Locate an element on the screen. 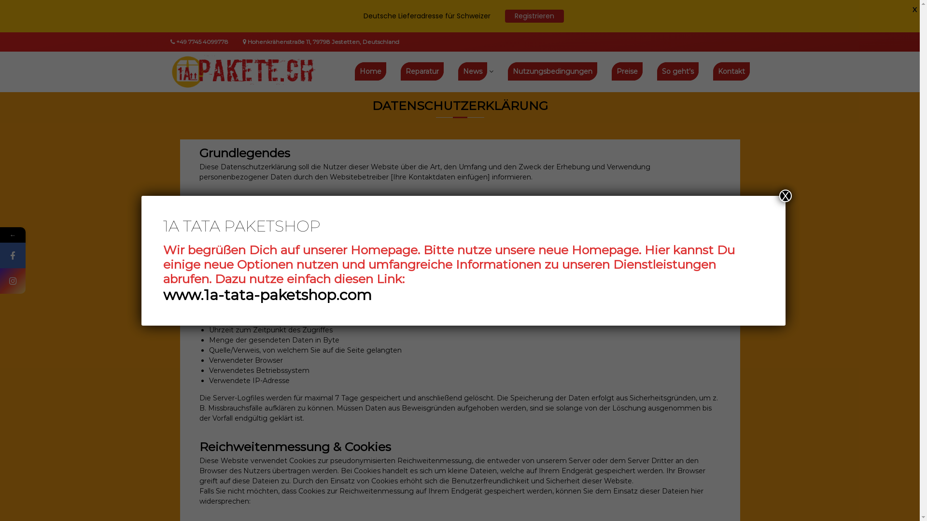 This screenshot has height=521, width=927. Kontakt is located at coordinates (731, 71).